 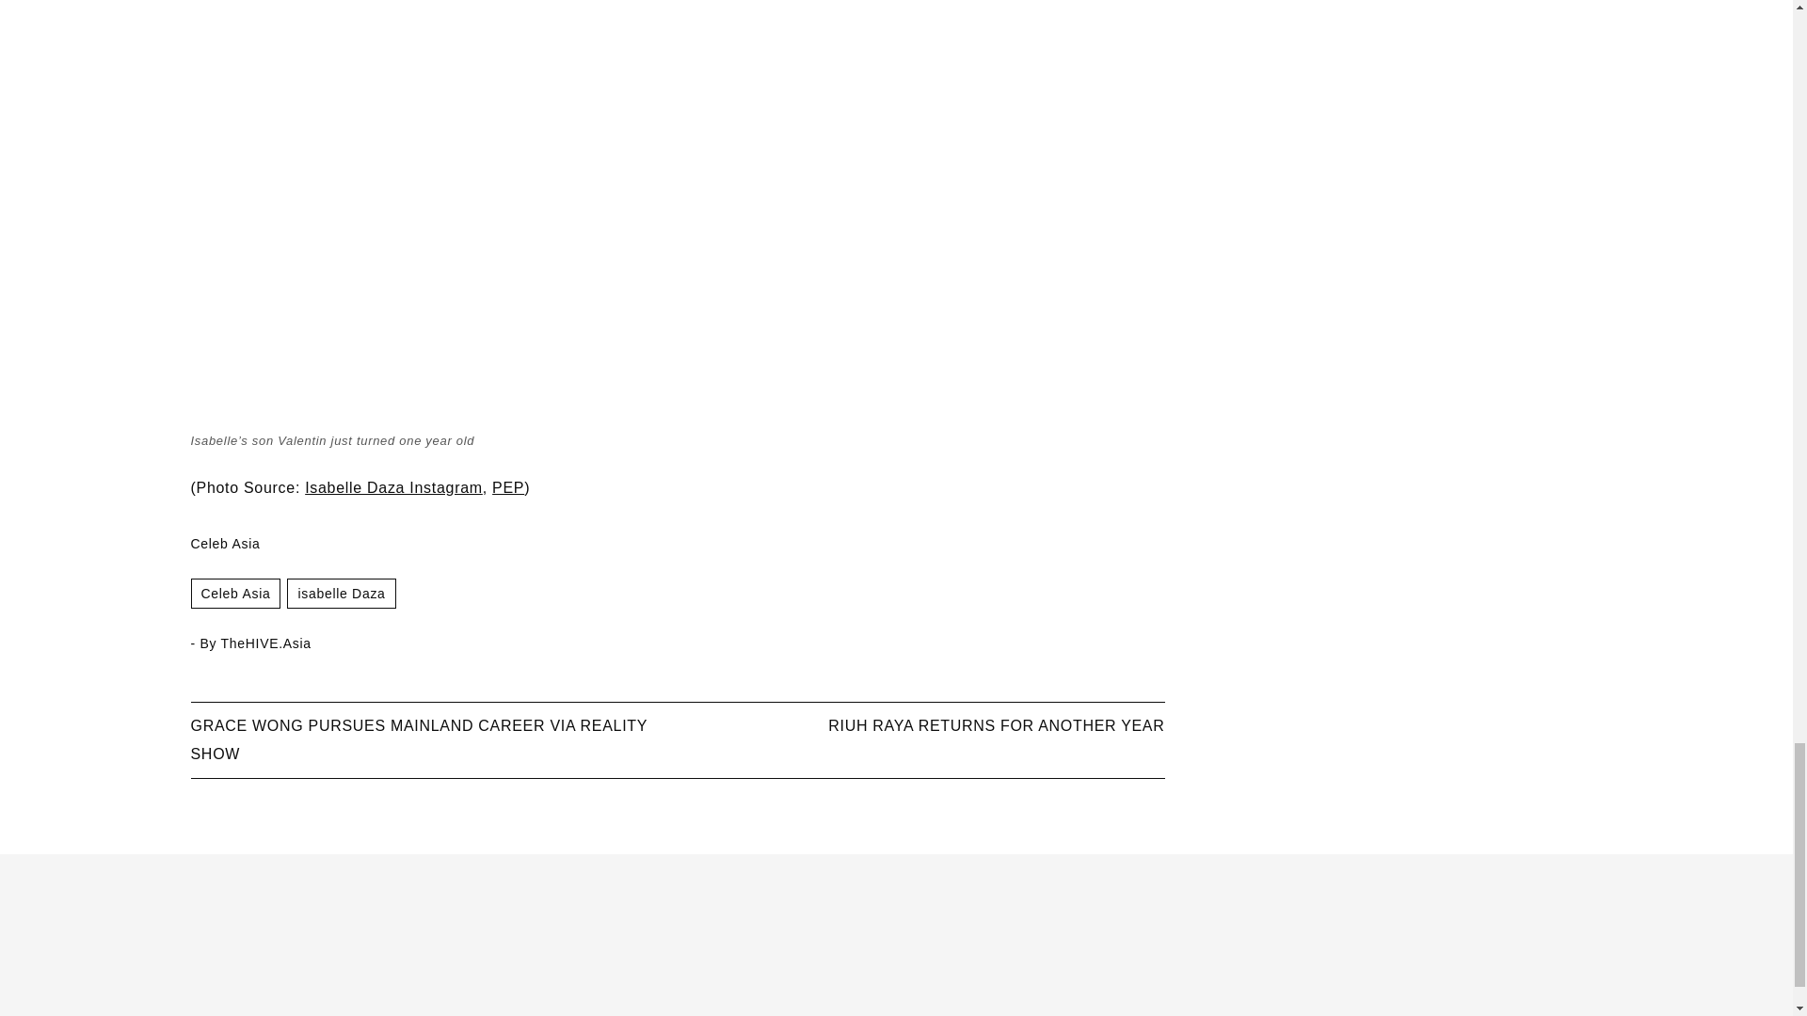 I want to click on Celeb Asia, so click(x=234, y=593).